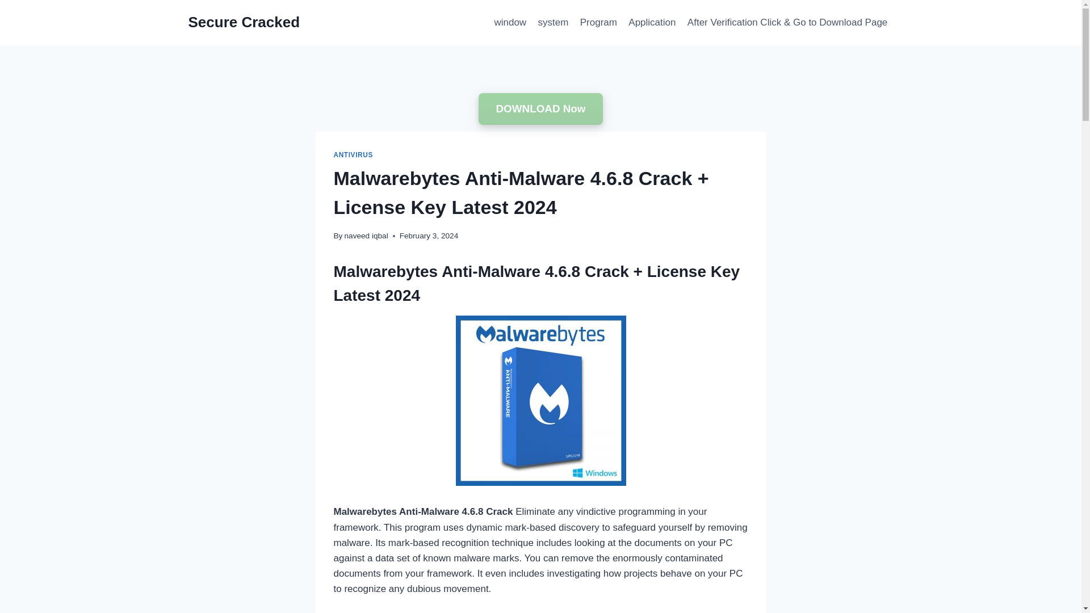  I want to click on system, so click(553, 23).